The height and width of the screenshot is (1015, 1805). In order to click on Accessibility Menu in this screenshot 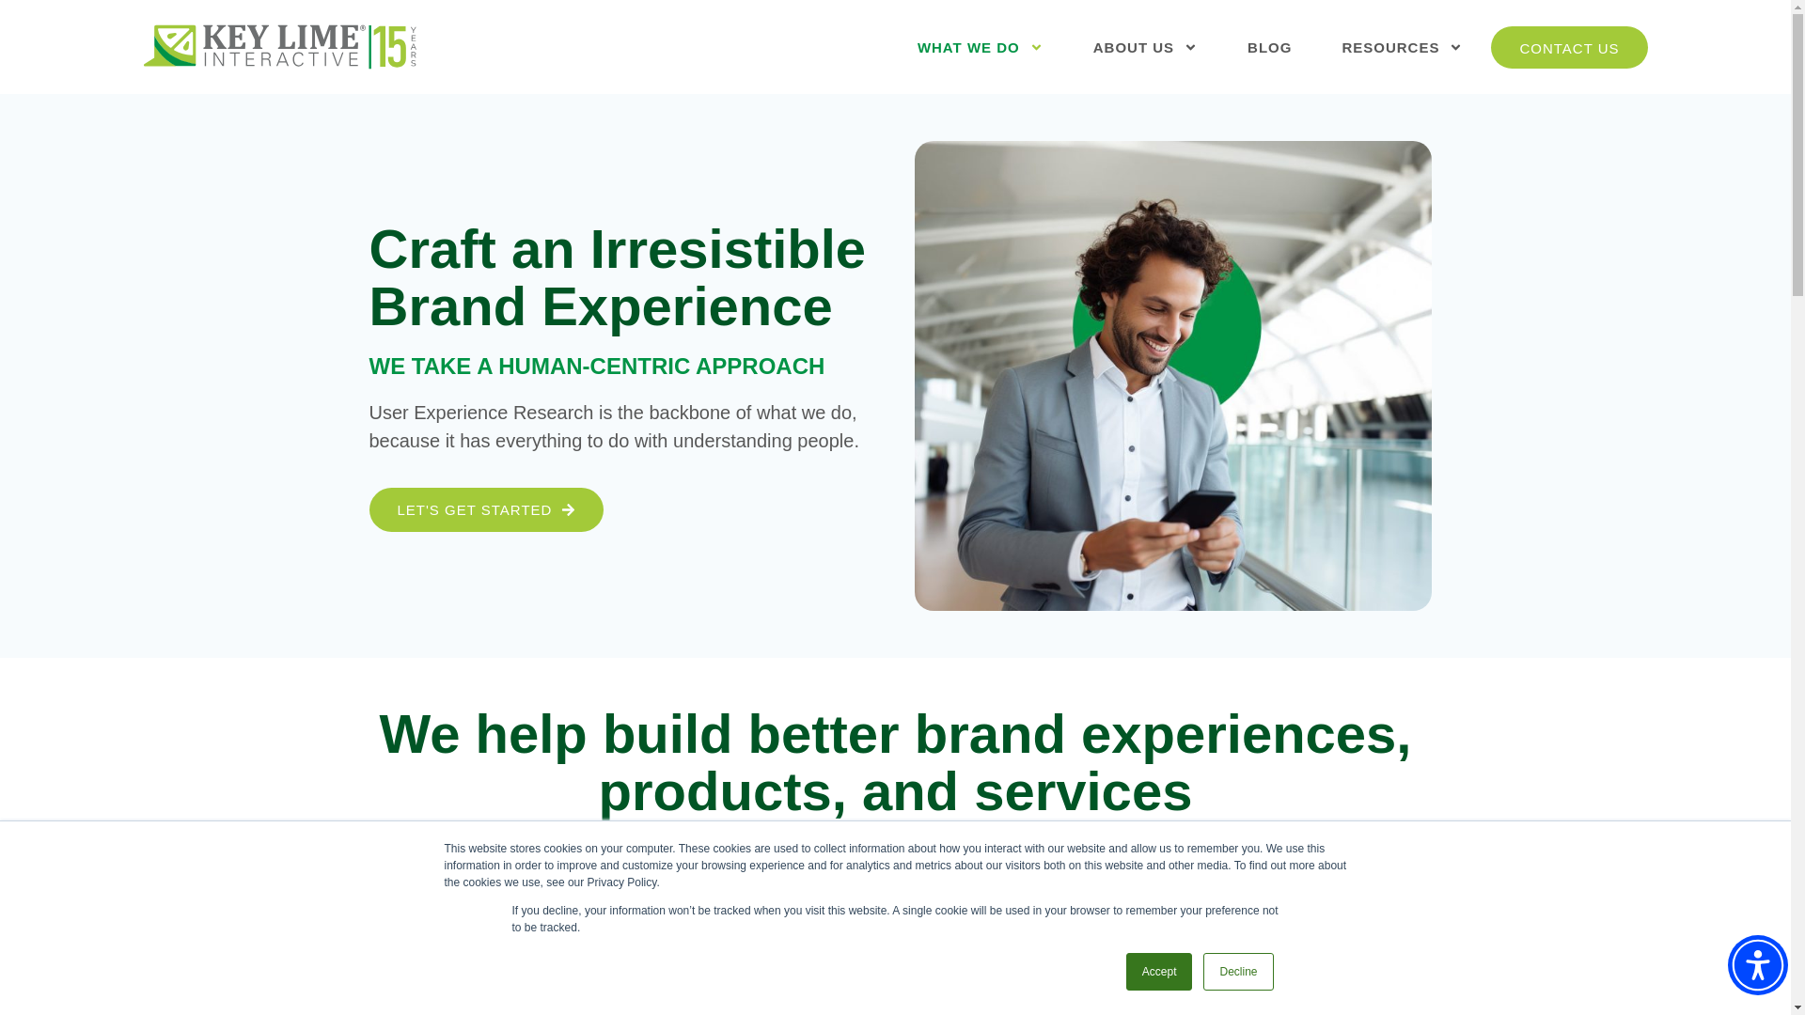, I will do `click(1758, 964)`.